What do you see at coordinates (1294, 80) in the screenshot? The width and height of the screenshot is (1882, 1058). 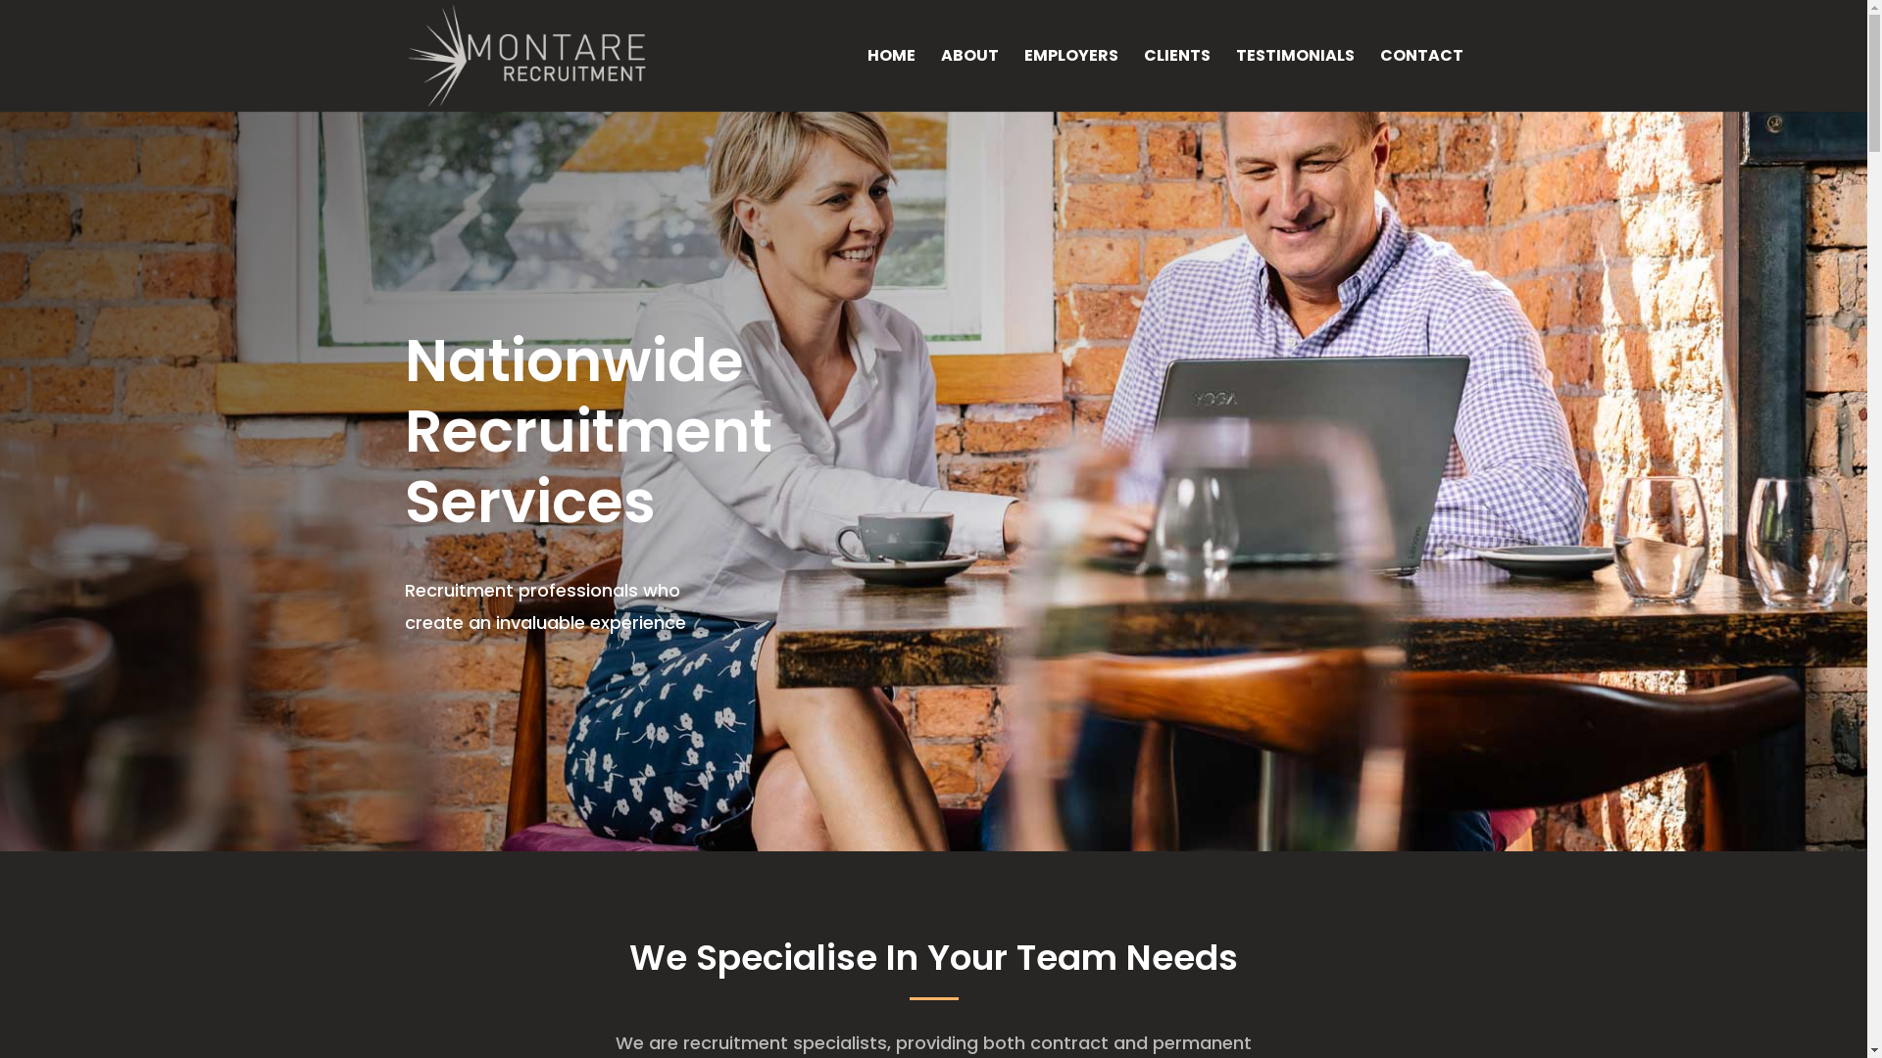 I see `TESTIMONIALS` at bounding box center [1294, 80].